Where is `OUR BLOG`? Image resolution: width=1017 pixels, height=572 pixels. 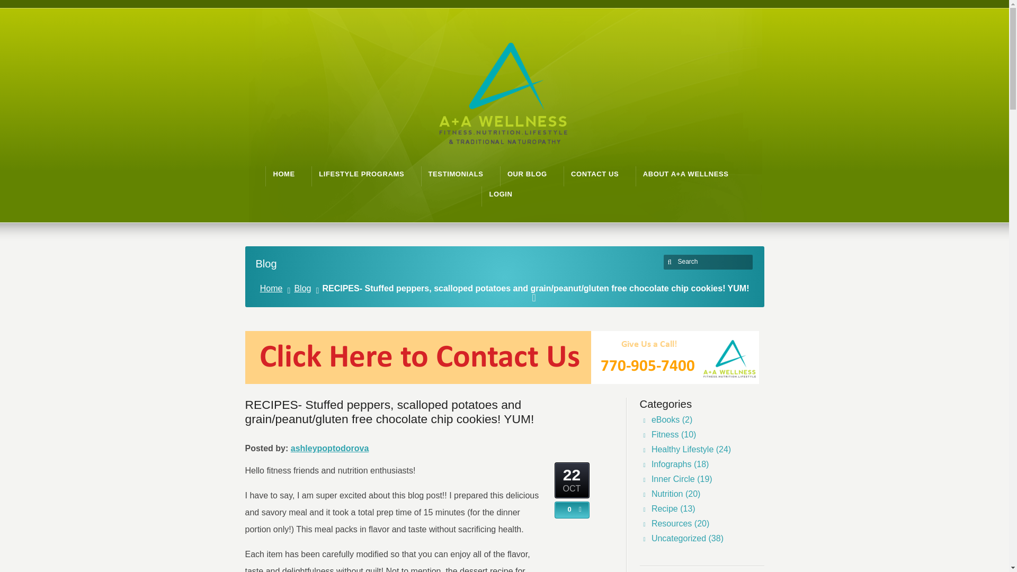
OUR BLOG is located at coordinates (527, 174).